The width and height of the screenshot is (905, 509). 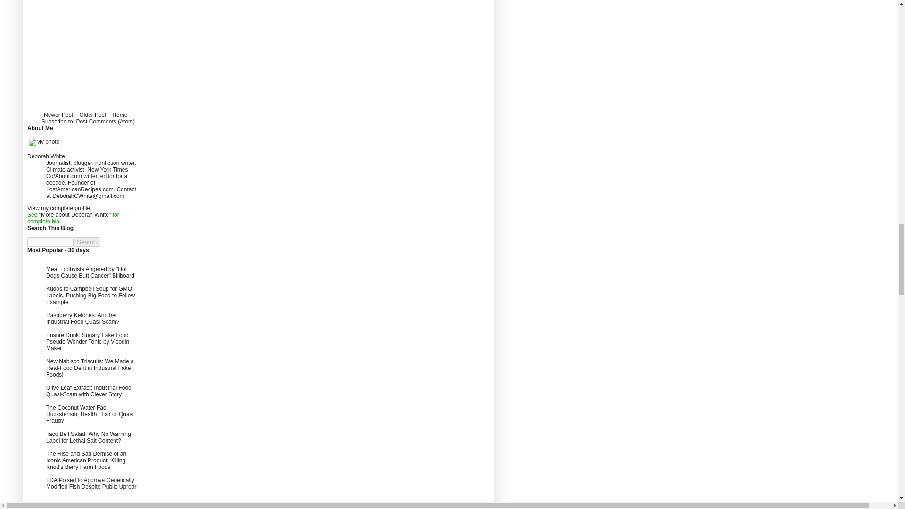 What do you see at coordinates (58, 115) in the screenshot?
I see `Newer Post` at bounding box center [58, 115].